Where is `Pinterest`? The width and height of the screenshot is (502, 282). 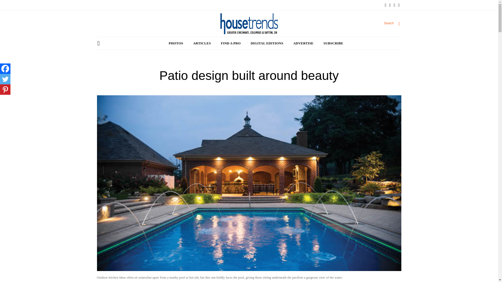 Pinterest is located at coordinates (5, 89).